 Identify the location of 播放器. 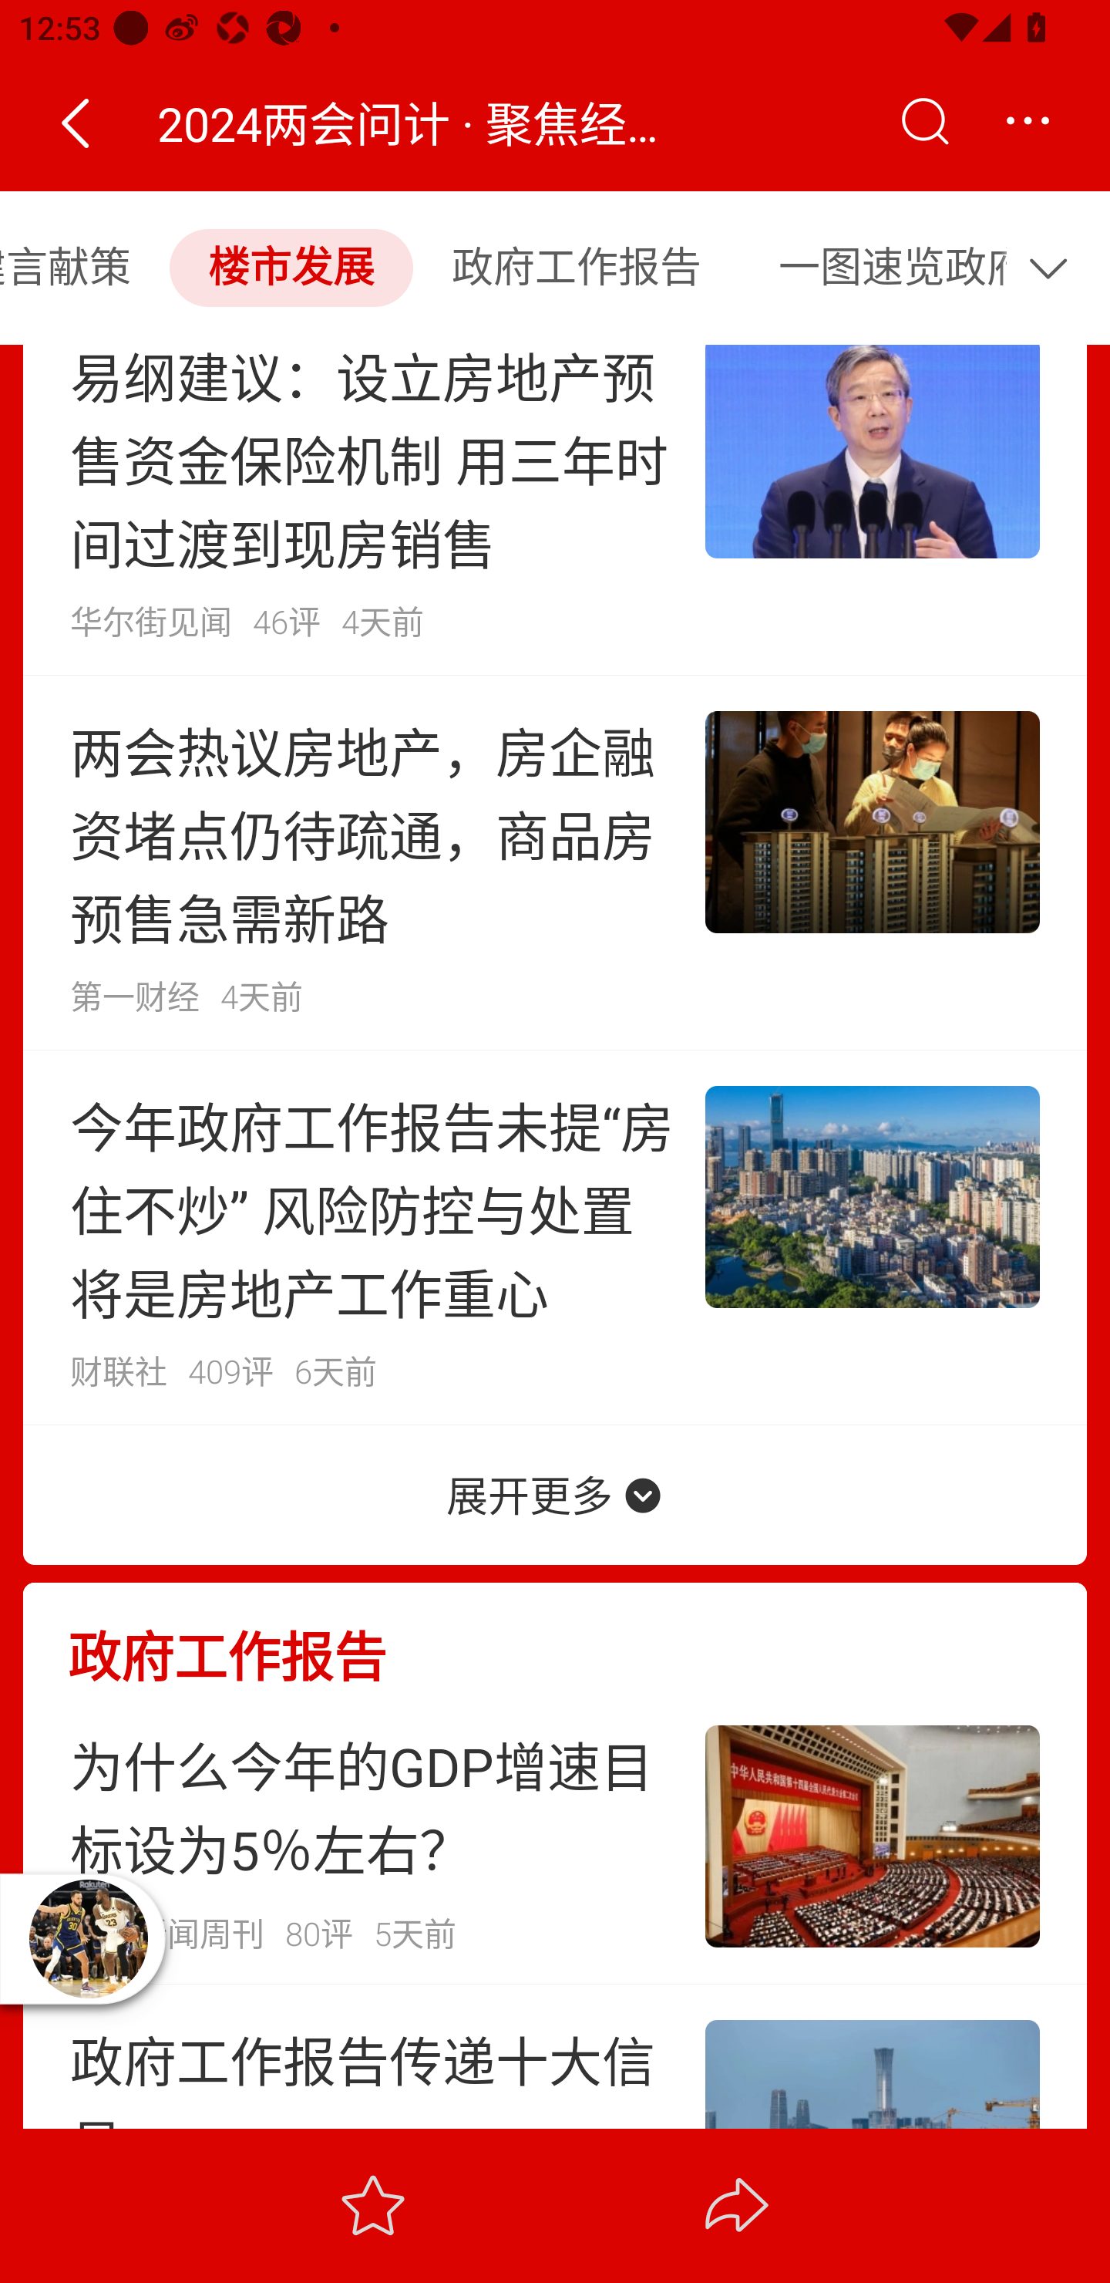
(88, 1938).